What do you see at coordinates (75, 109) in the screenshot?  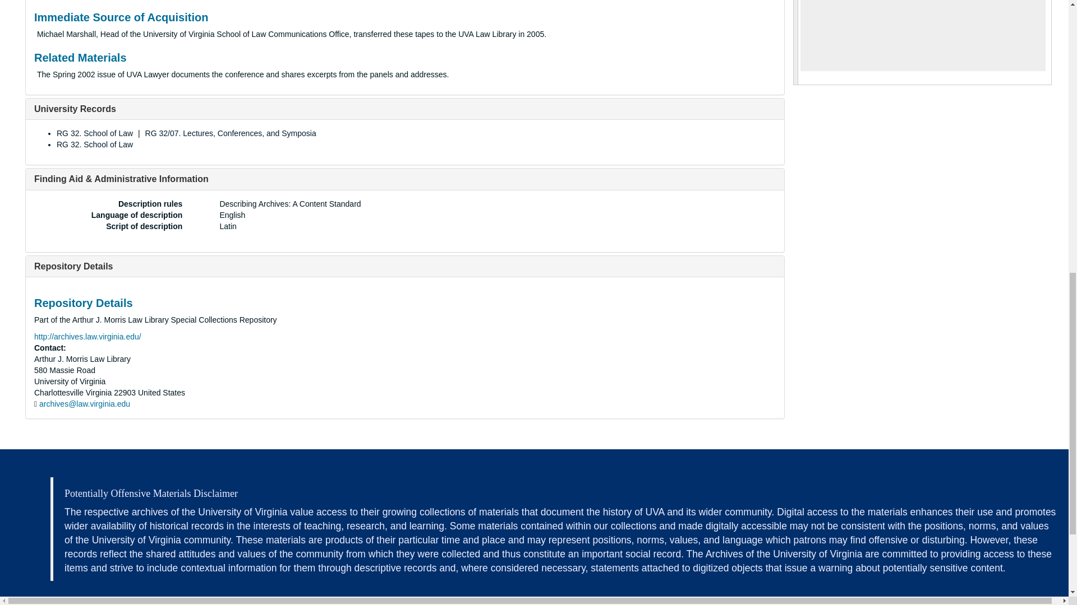 I see `University Records` at bounding box center [75, 109].